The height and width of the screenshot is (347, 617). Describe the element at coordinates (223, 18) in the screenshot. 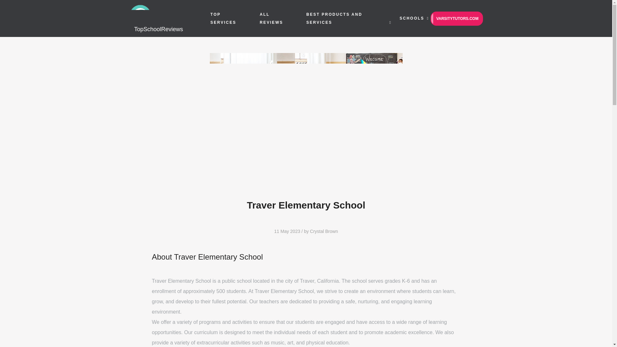

I see `TOP SERVICES` at that location.